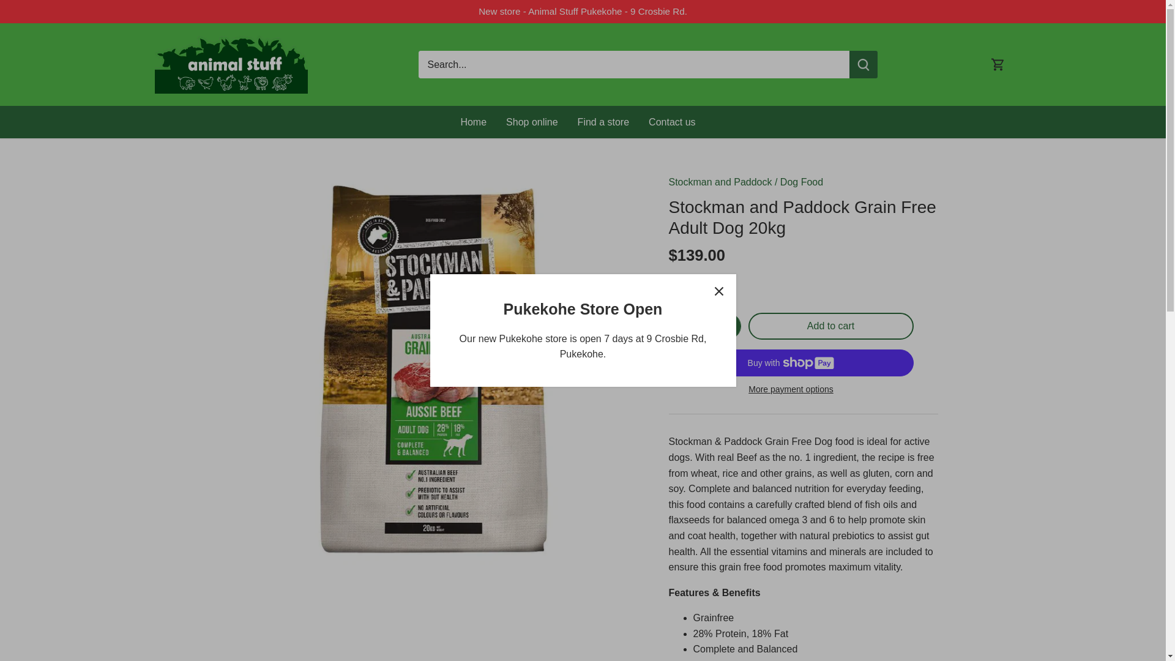 Image resolution: width=1175 pixels, height=661 pixels. I want to click on Stockman and Paddock, so click(720, 182).